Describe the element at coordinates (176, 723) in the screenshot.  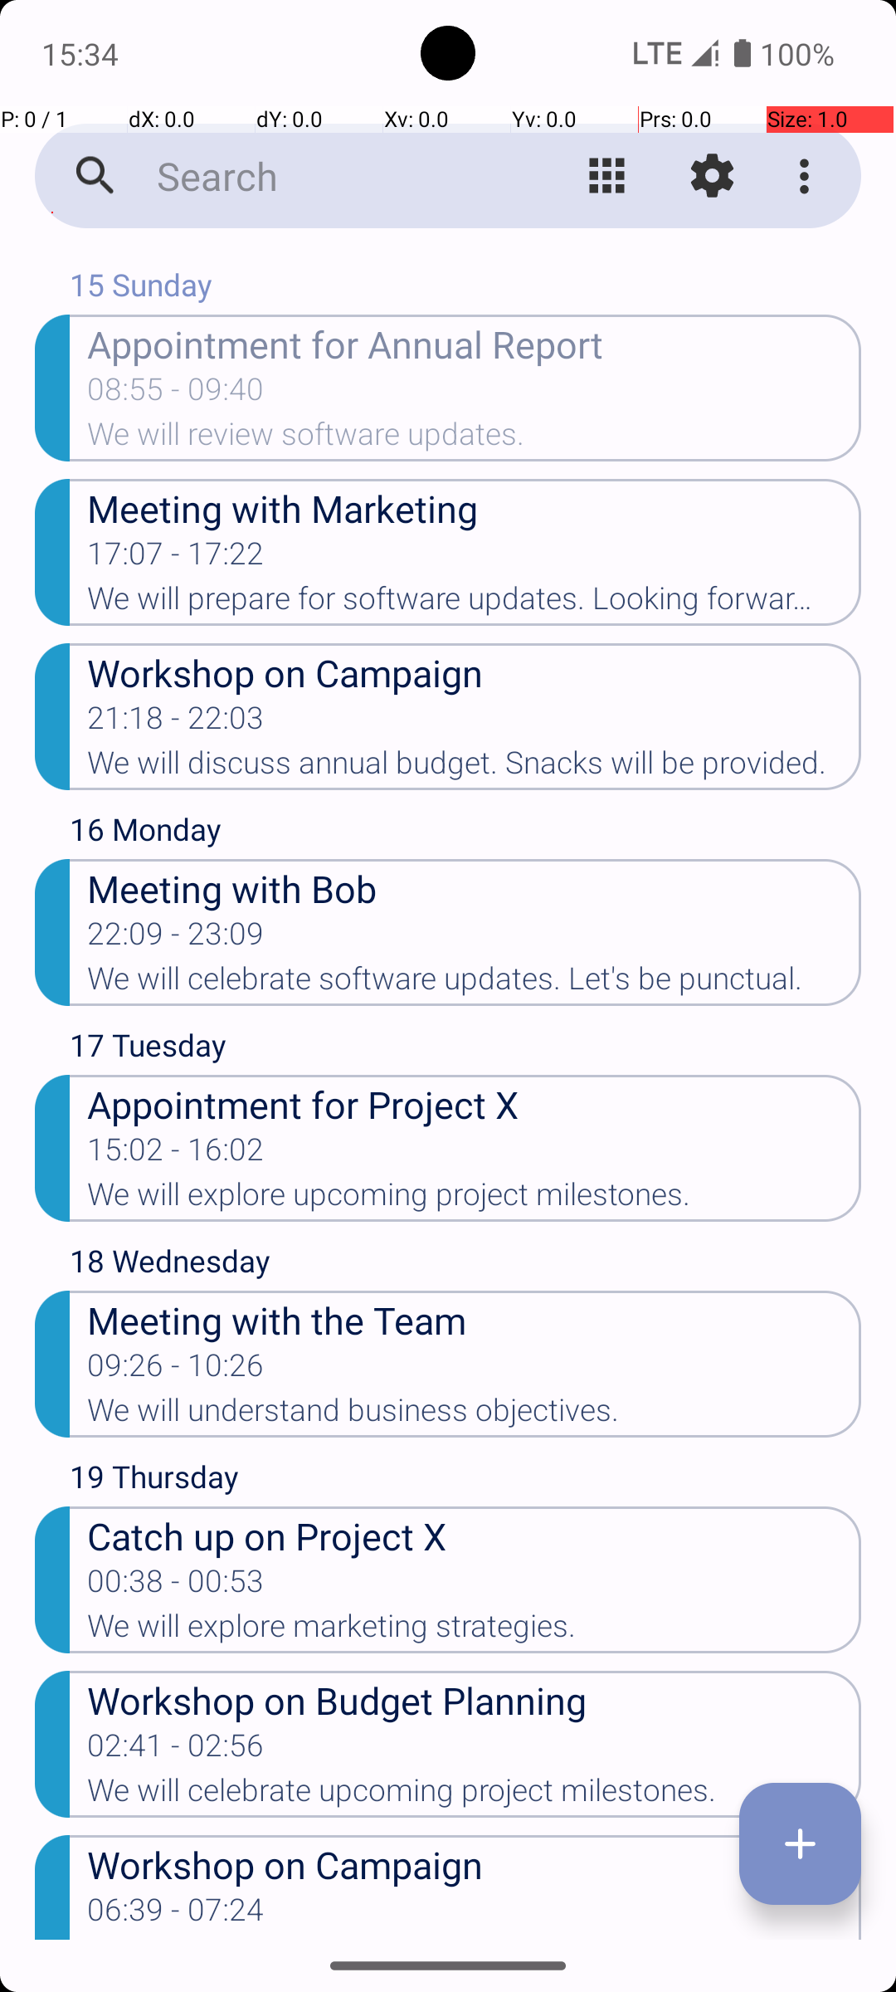
I see `21:18 - 22:03` at that location.